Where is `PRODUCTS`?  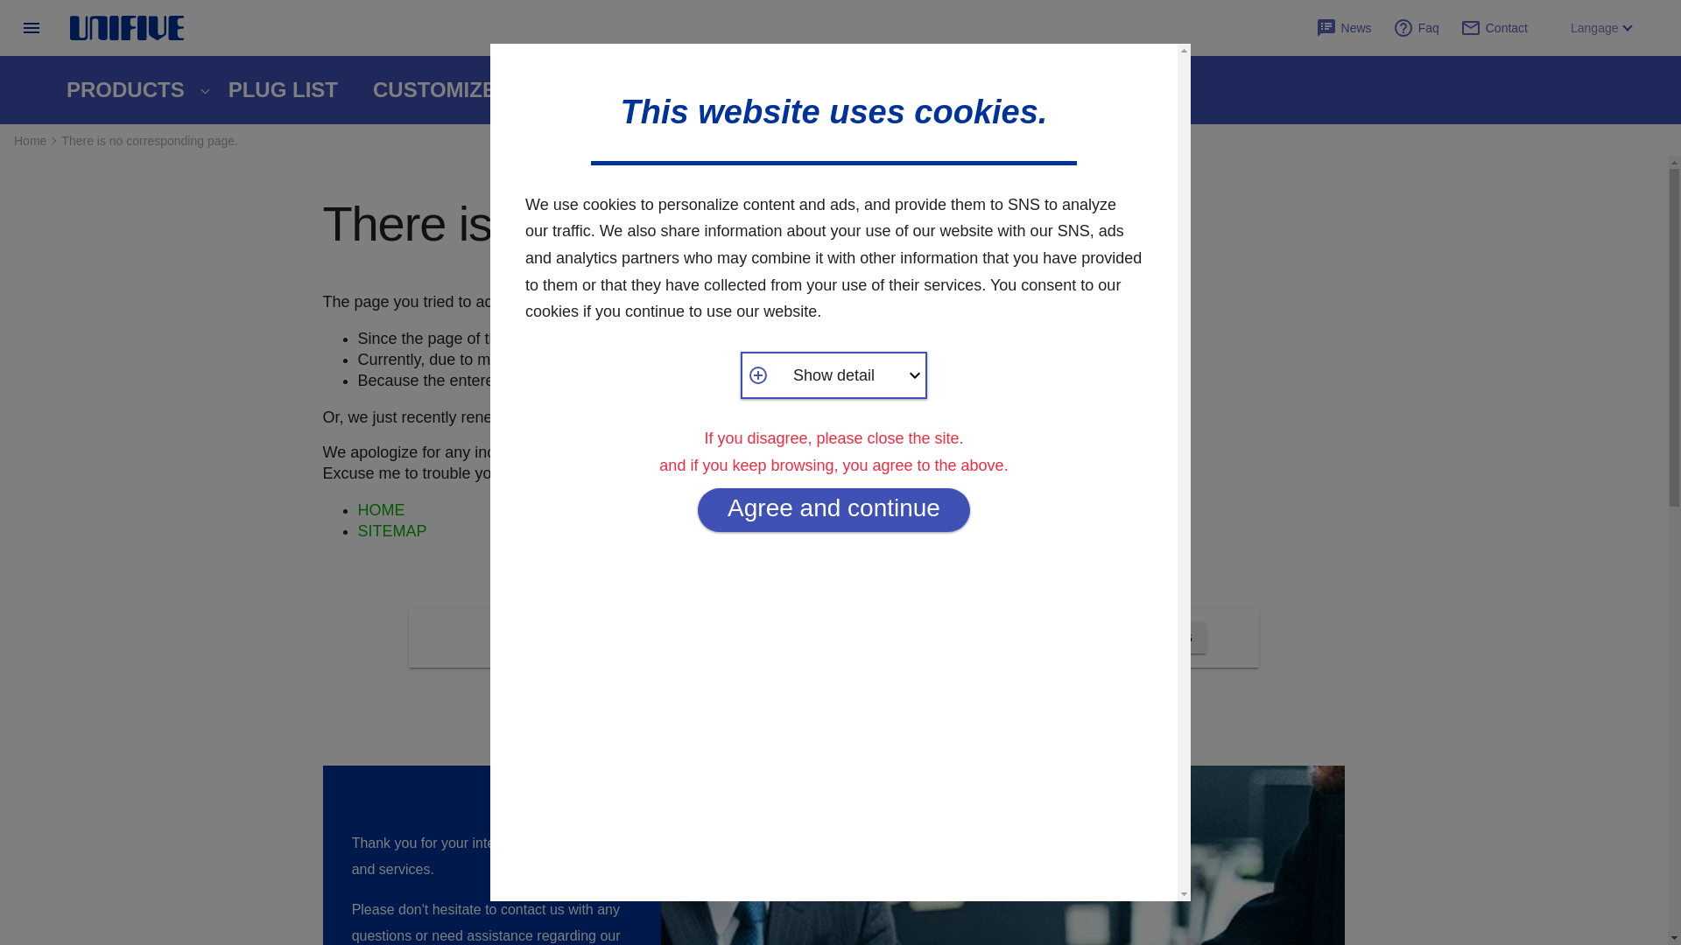
PRODUCTS is located at coordinates (130, 89).